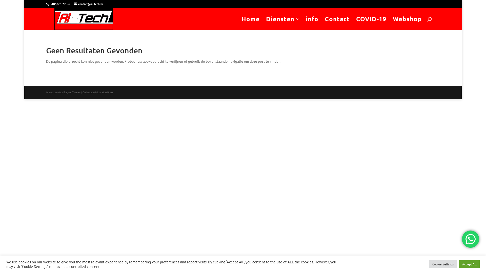  I want to click on WhatsApp us, so click(471, 239).